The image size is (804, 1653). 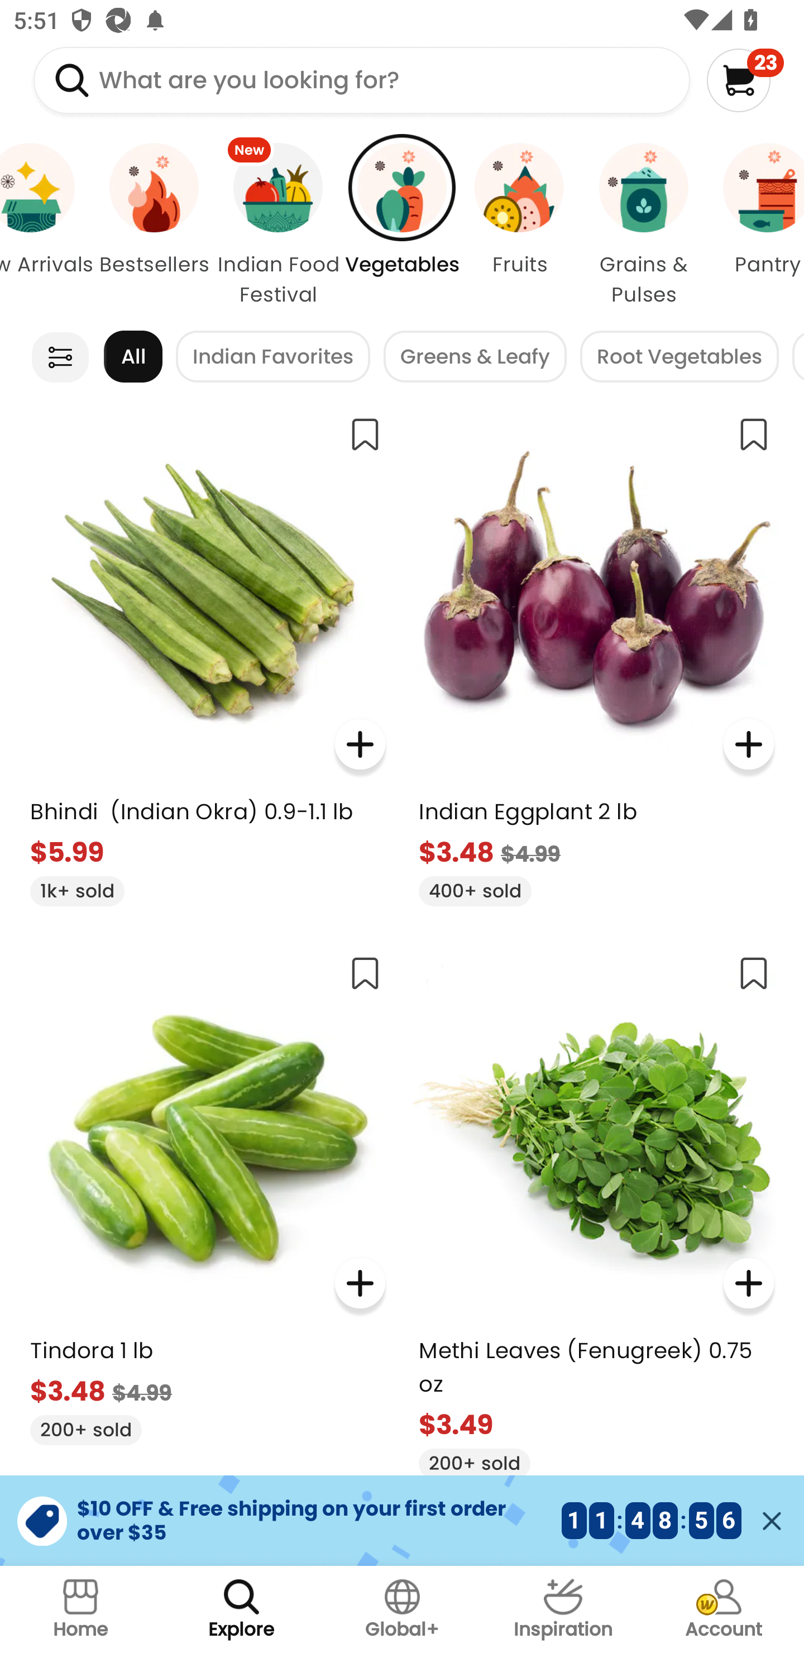 I want to click on Greens & Leafy, so click(x=475, y=356).